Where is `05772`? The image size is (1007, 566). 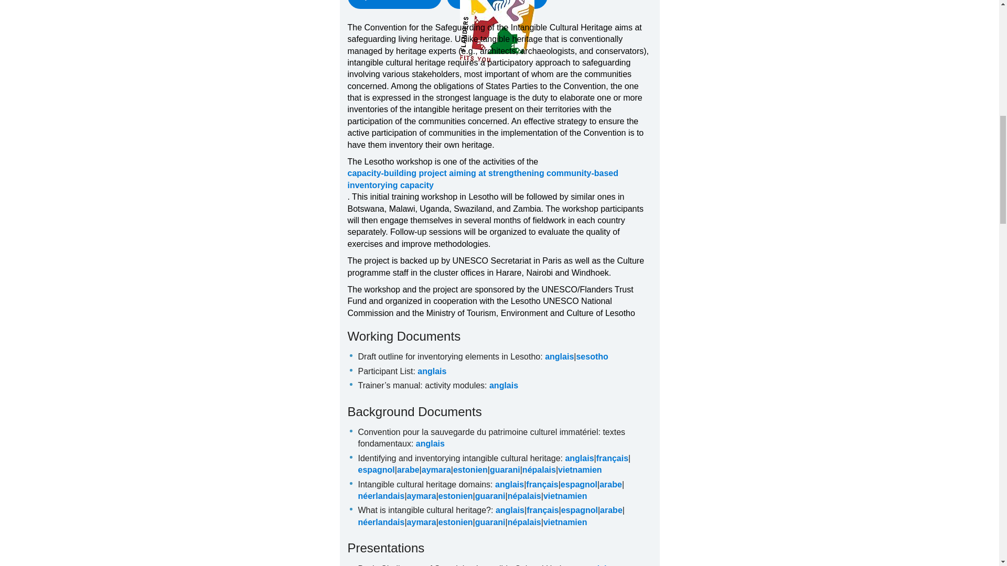
05772 is located at coordinates (448, 356).